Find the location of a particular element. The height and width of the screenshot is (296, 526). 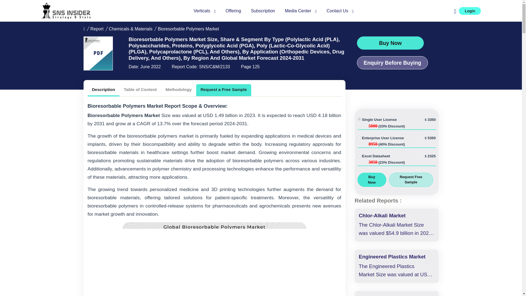

Table of Content is located at coordinates (140, 89).